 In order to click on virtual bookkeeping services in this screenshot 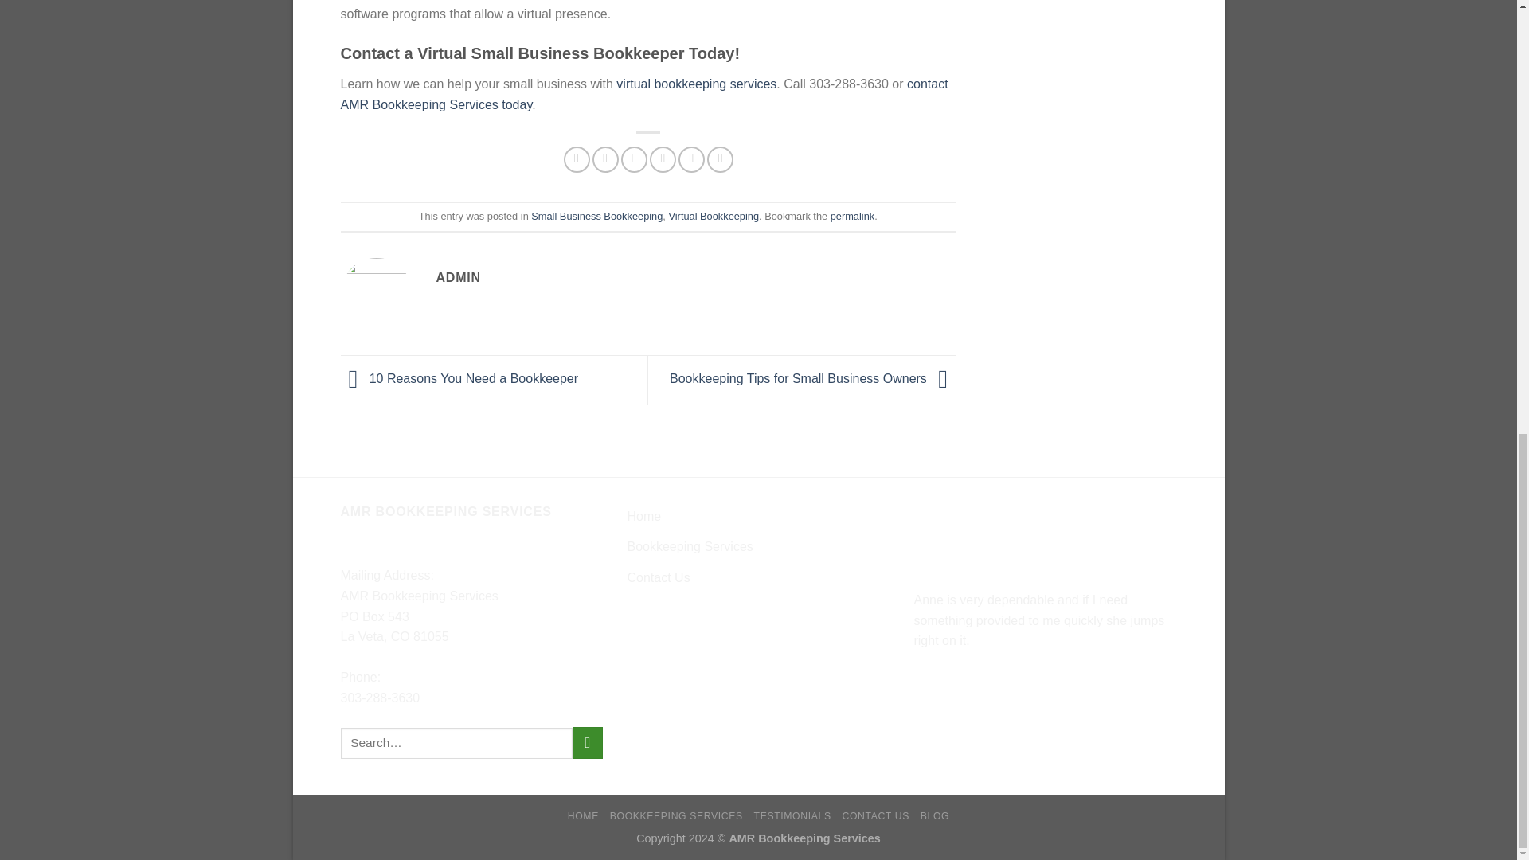, I will do `click(696, 84)`.